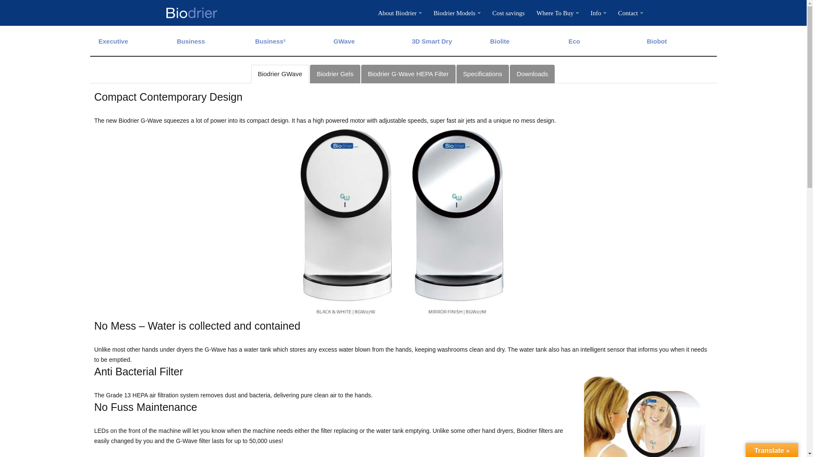 The height and width of the screenshot is (457, 813). I want to click on Biodrier Executive, so click(113, 41).